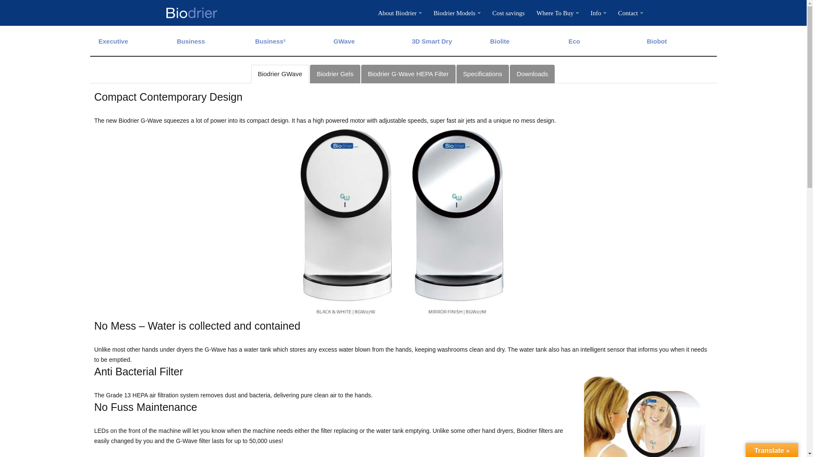 The height and width of the screenshot is (457, 813). I want to click on Biodrier Executive, so click(113, 41).